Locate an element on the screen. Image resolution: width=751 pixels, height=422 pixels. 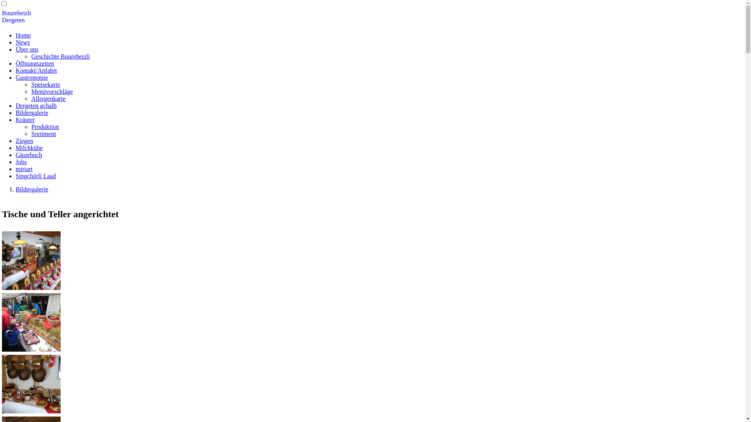
Buurebeizli
Dergeten is located at coordinates (16, 16).